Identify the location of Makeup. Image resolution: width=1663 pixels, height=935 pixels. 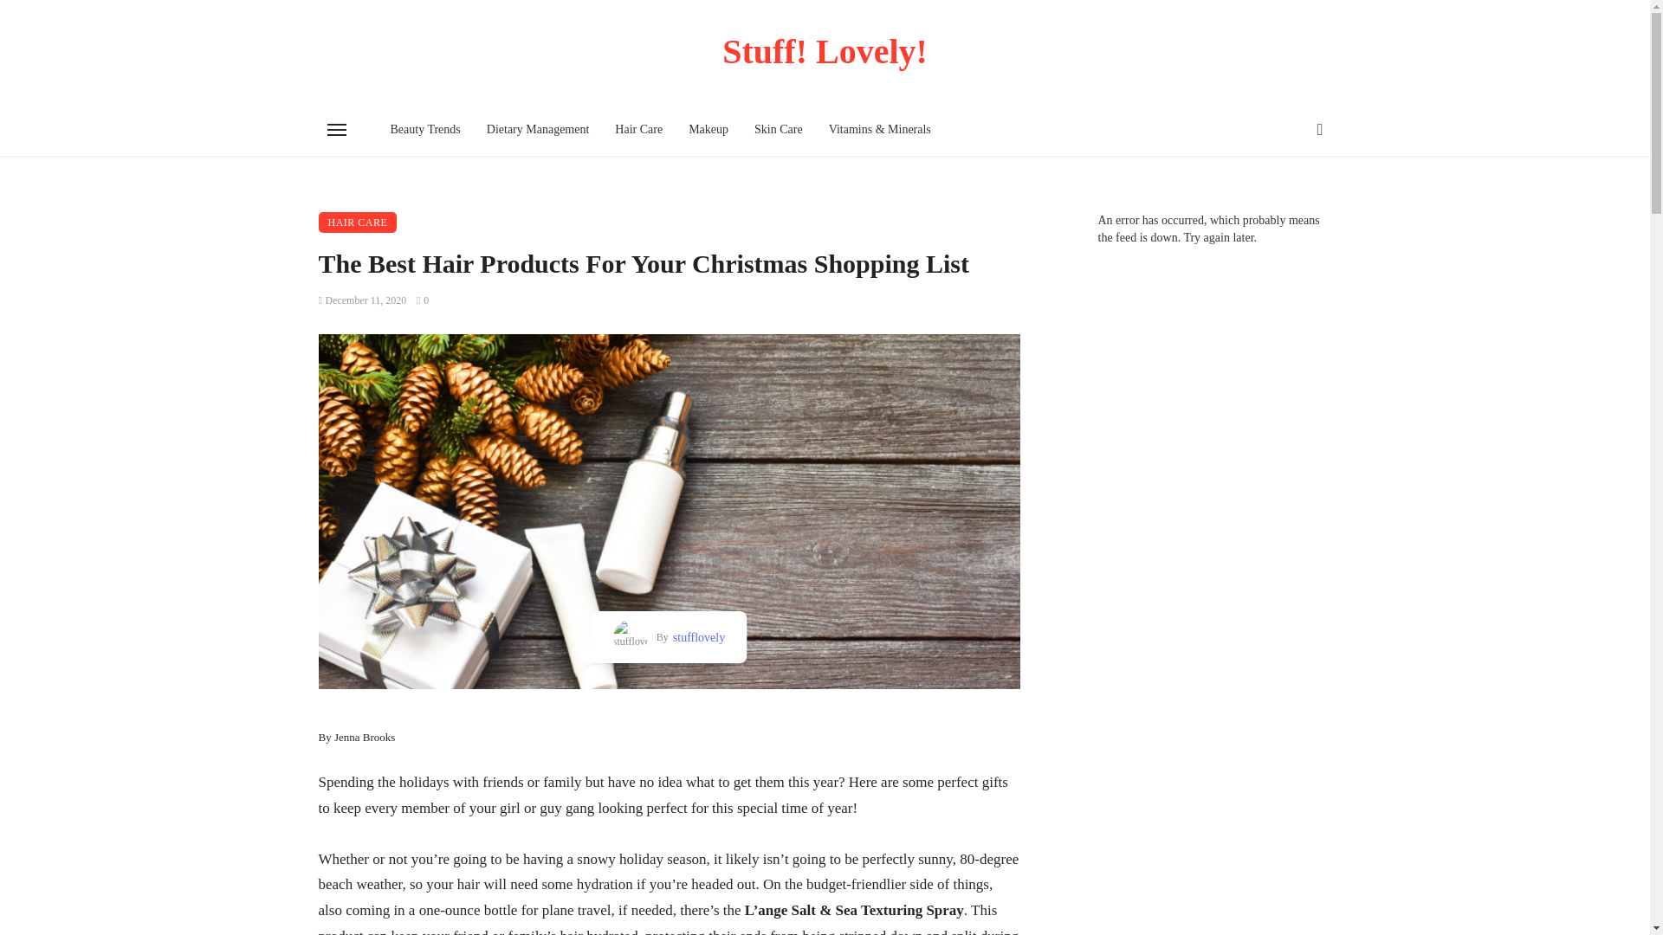
(709, 130).